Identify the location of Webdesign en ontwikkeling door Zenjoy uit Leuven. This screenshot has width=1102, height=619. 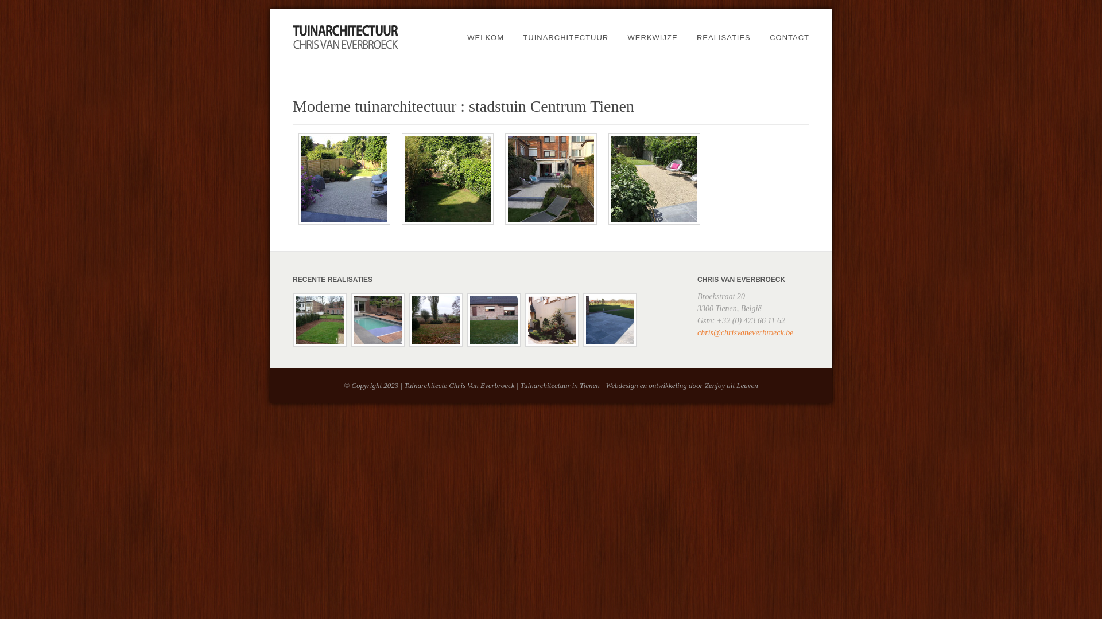
(682, 385).